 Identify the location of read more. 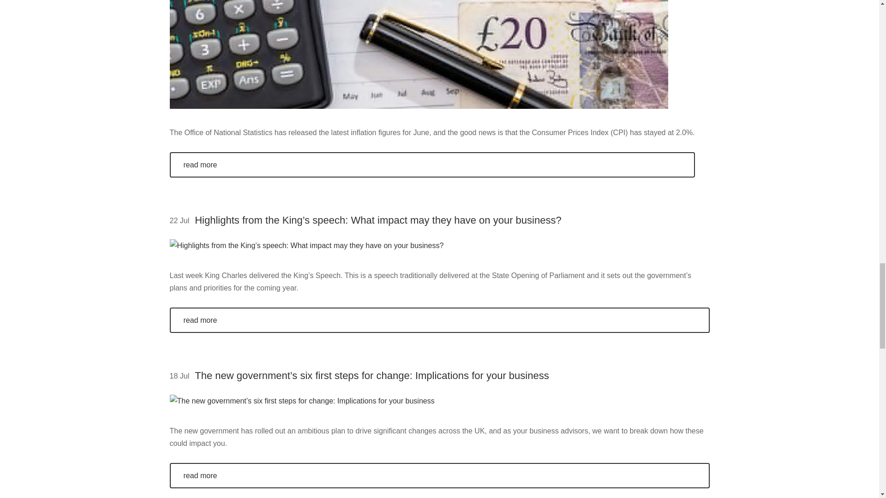
(432, 165).